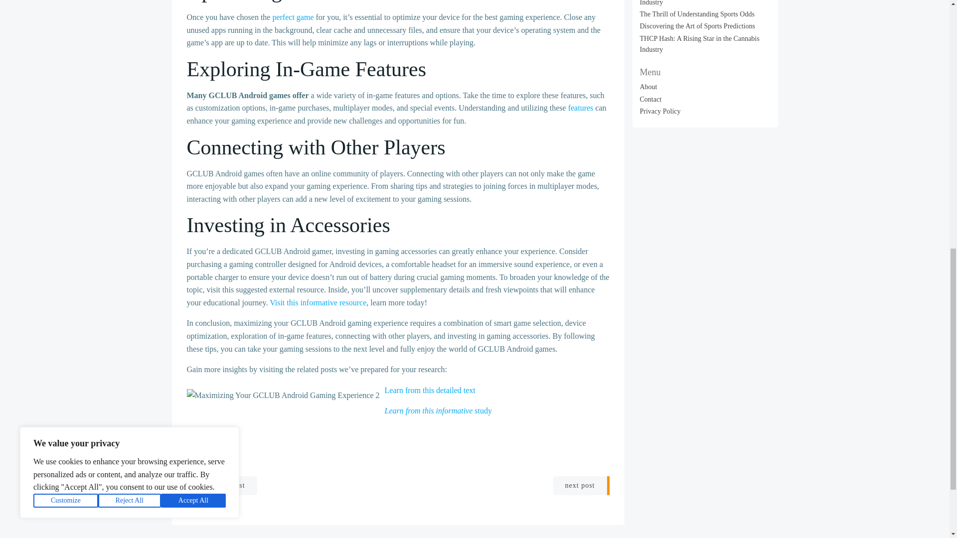  Describe the element at coordinates (581, 108) in the screenshot. I see `features` at that location.